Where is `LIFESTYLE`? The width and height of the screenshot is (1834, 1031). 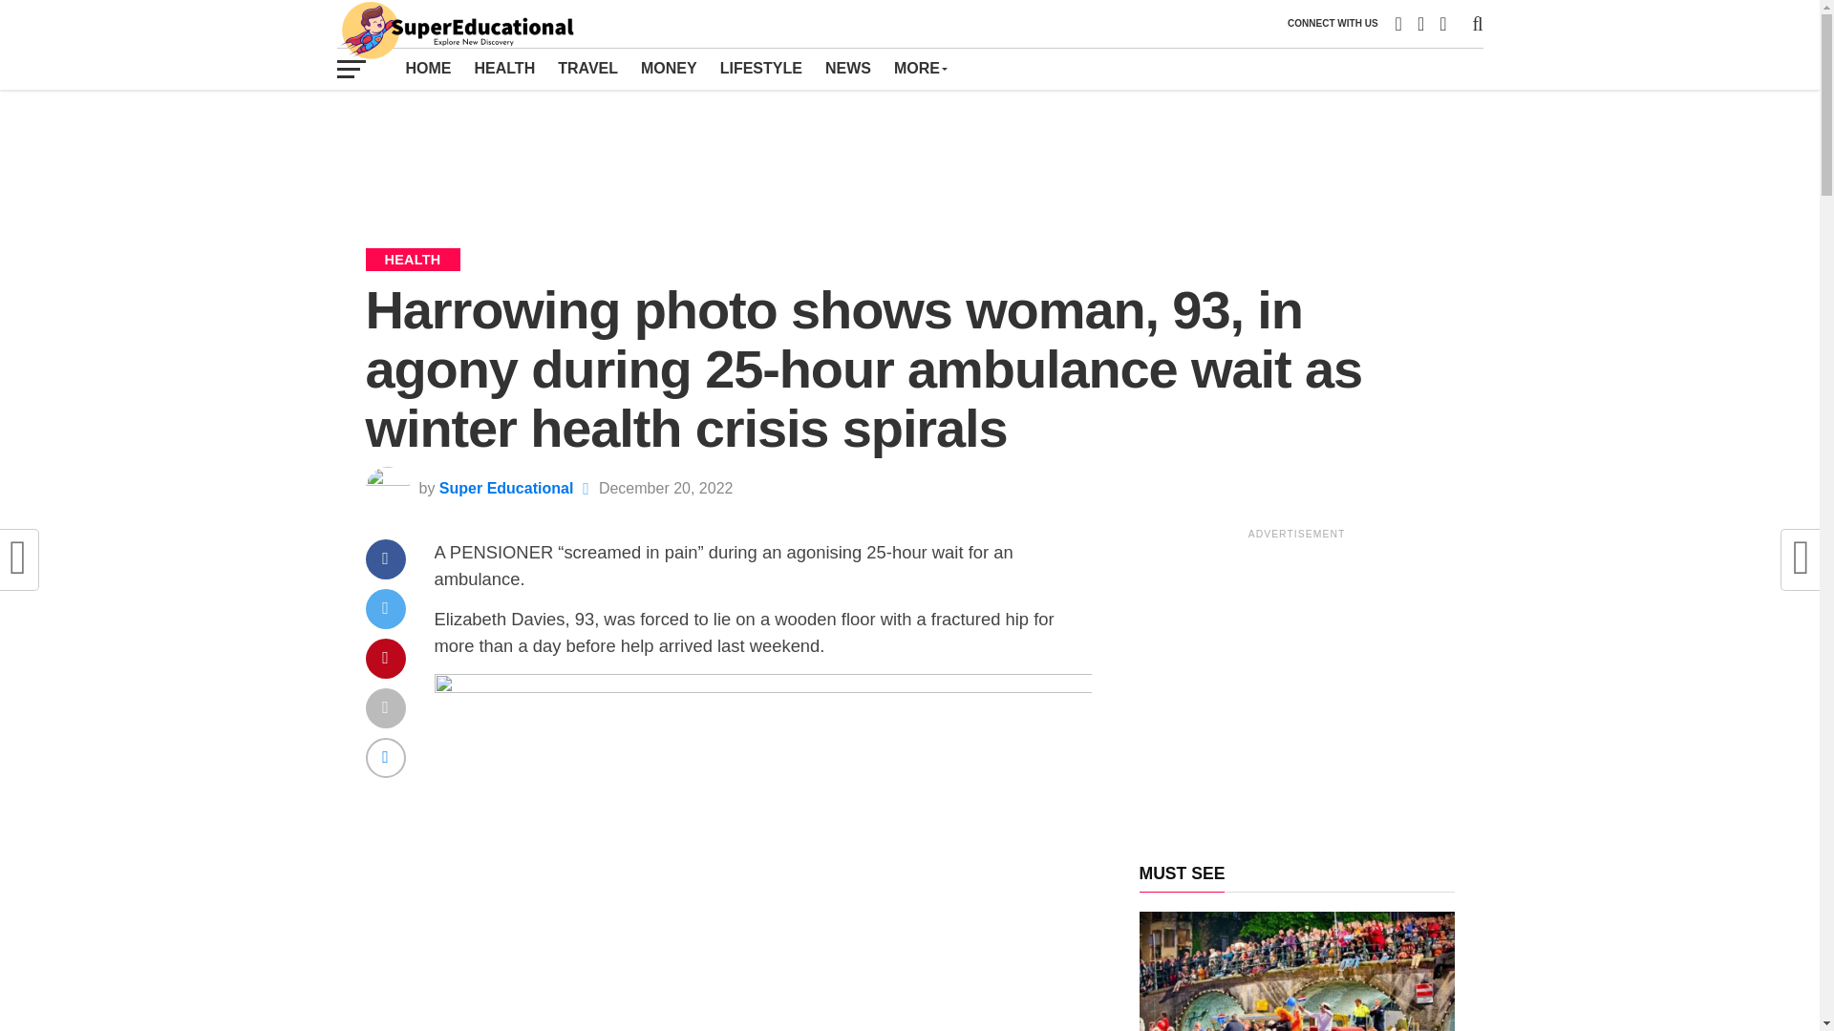
LIFESTYLE is located at coordinates (760, 68).